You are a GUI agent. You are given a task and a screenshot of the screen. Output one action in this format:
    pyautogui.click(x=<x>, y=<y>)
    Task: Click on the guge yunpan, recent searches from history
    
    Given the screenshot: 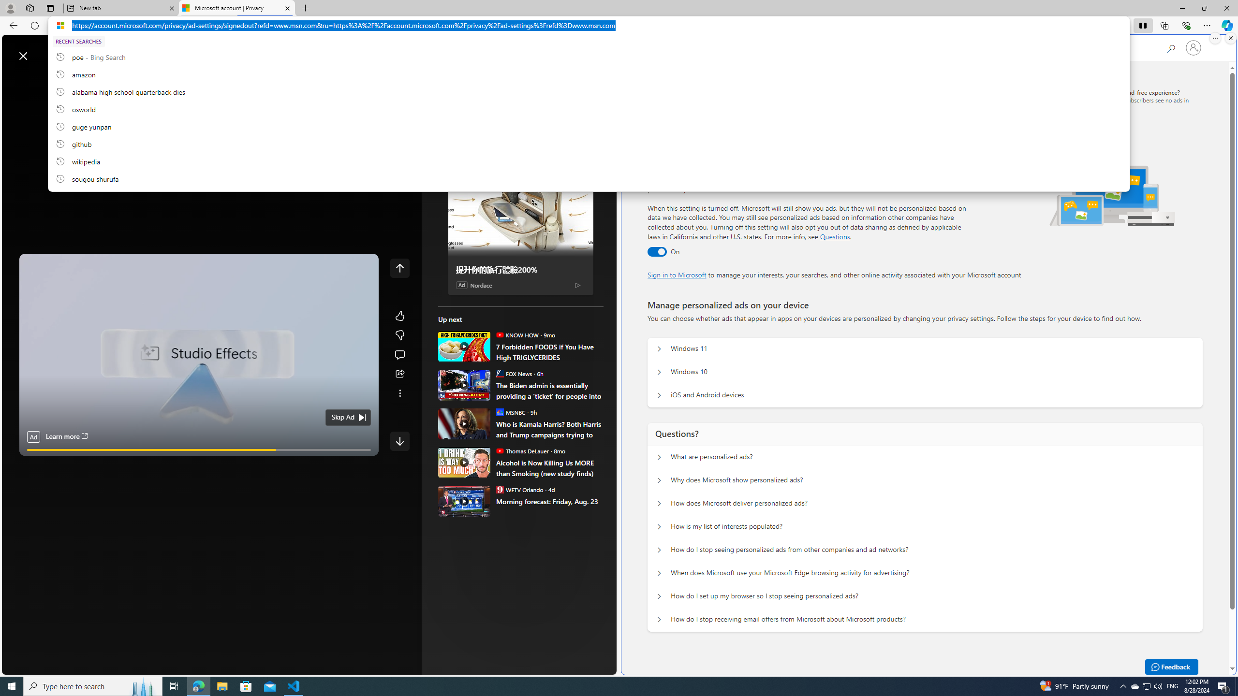 What is the action you would take?
    pyautogui.click(x=588, y=126)
    